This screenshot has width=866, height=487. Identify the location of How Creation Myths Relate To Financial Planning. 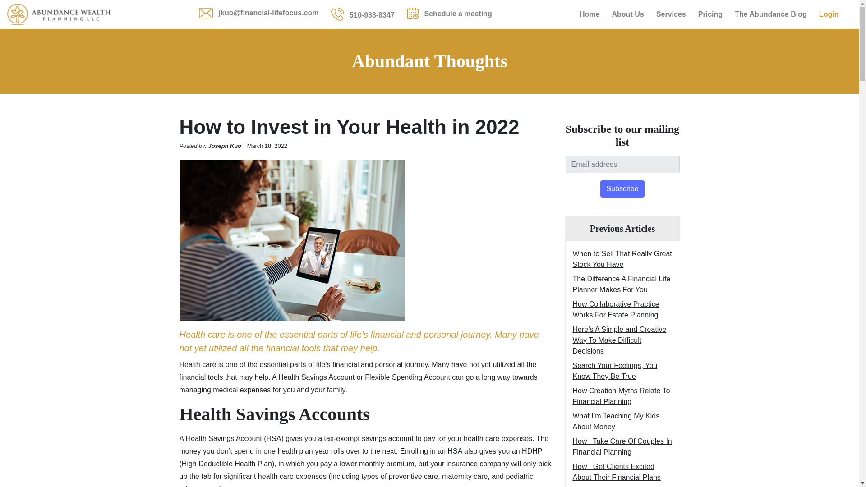
(622, 396).